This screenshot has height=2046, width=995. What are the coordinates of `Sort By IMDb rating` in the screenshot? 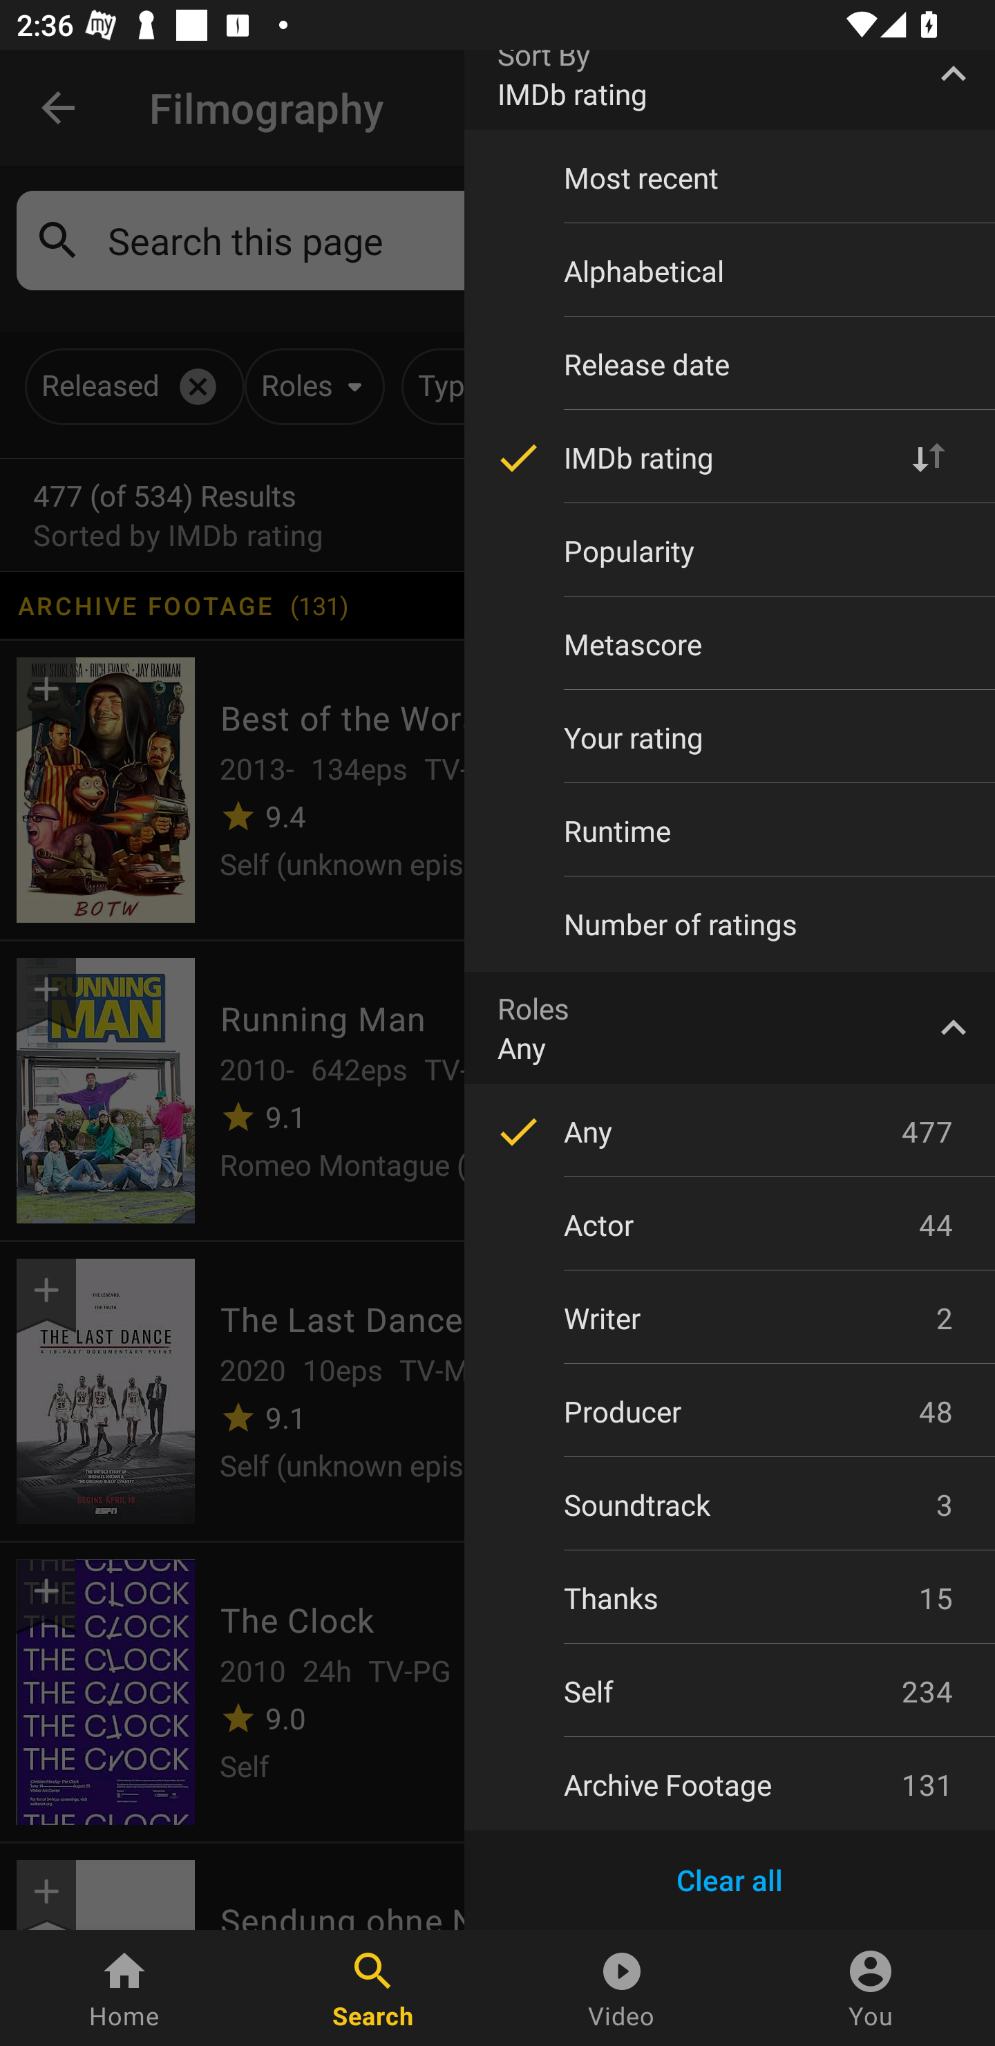 It's located at (730, 90).